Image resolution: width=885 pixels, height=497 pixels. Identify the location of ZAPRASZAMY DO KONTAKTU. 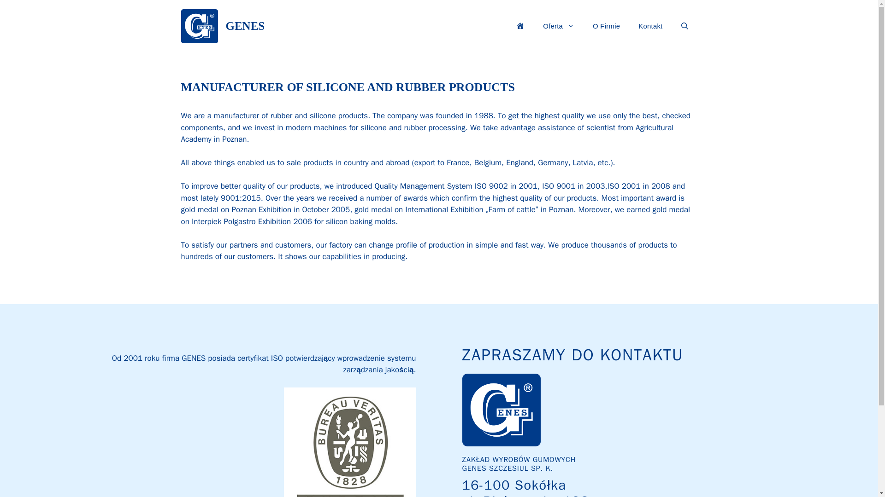
(572, 354).